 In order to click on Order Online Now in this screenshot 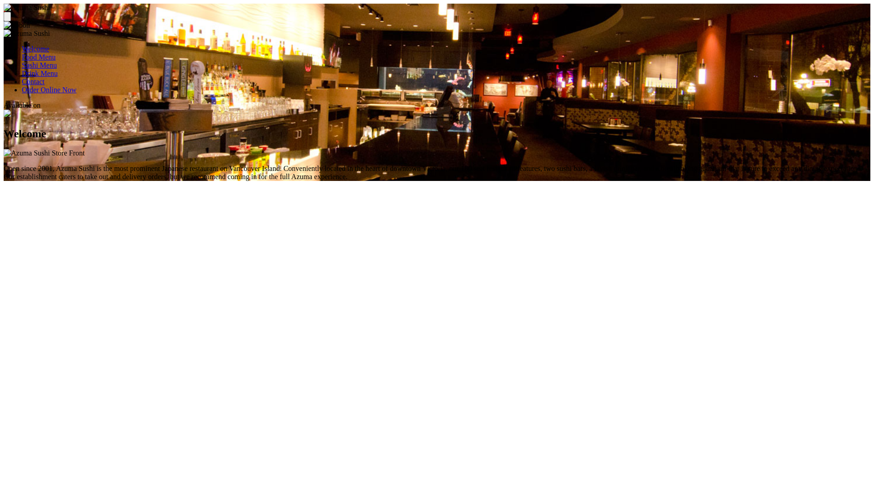, I will do `click(49, 90)`.